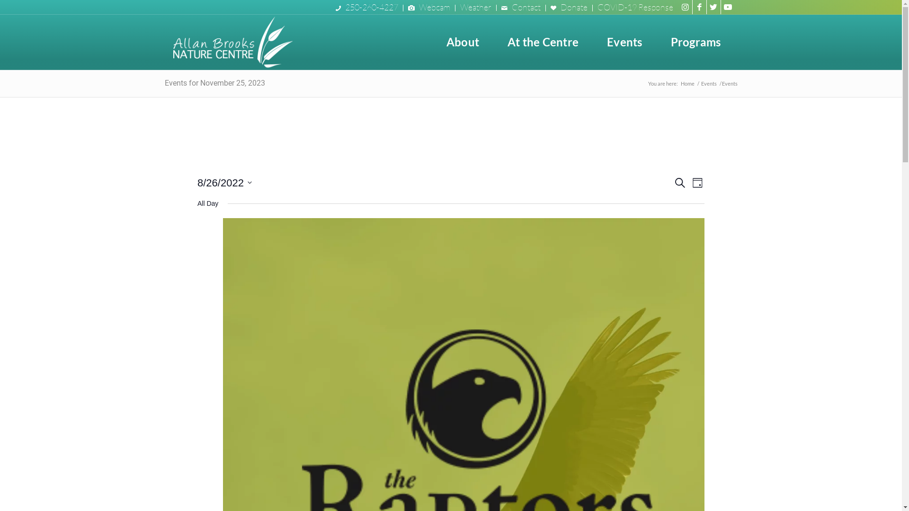 This screenshot has height=511, width=909. Describe the element at coordinates (698, 183) in the screenshot. I see `Day` at that location.